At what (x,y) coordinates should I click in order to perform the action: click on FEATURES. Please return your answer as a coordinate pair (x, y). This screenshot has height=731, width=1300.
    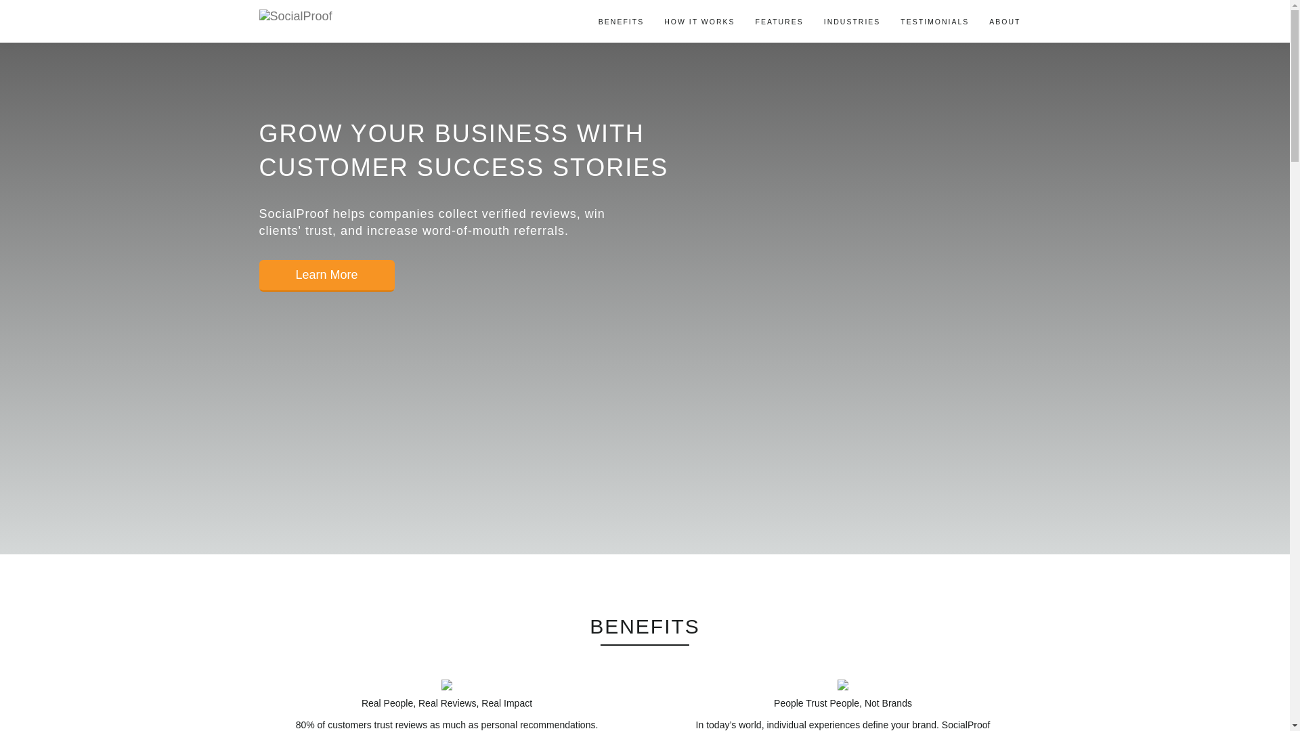
    Looking at the image, I should click on (779, 21).